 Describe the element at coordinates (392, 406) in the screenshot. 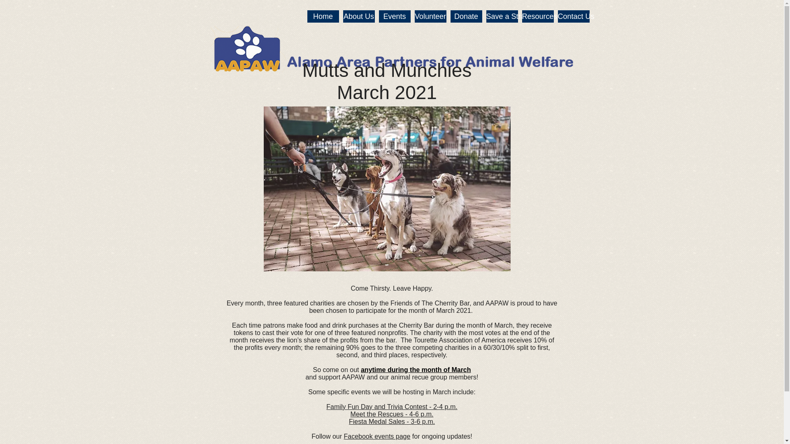

I see `Family Fun Day and Trivia Contest - 2-4 p.m.` at that location.